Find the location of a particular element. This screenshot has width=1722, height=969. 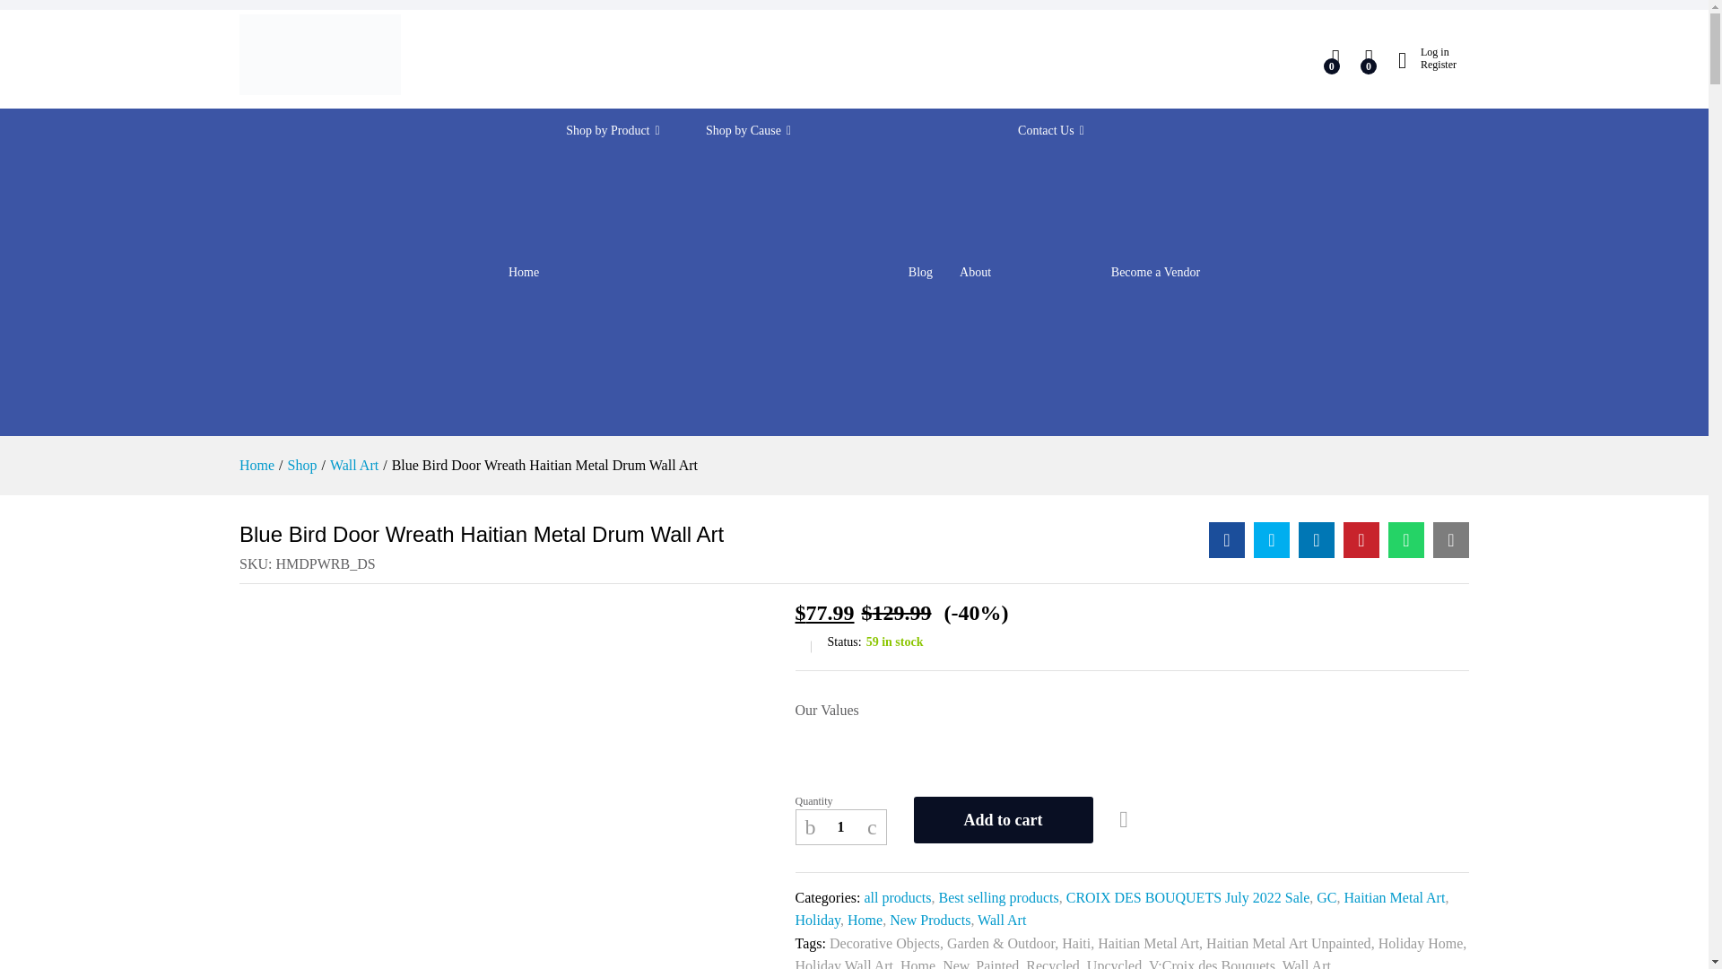

Shop by Cause is located at coordinates (793, 131).